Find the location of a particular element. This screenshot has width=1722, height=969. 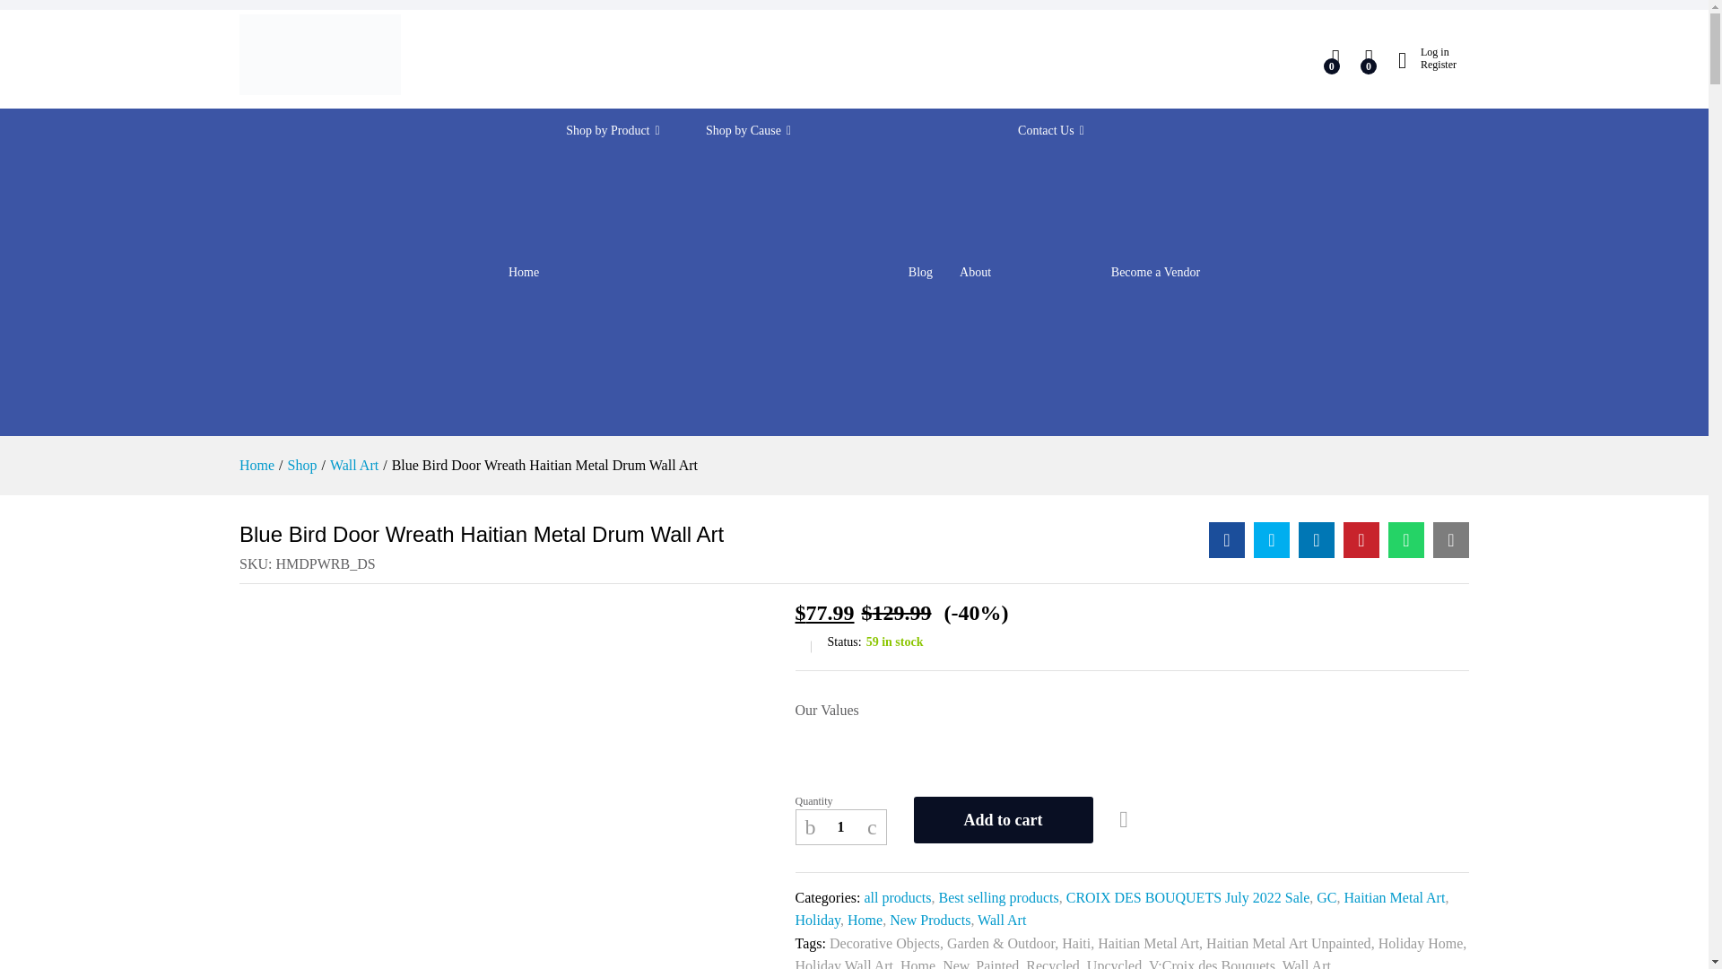

Shop by Cause is located at coordinates (793, 131).